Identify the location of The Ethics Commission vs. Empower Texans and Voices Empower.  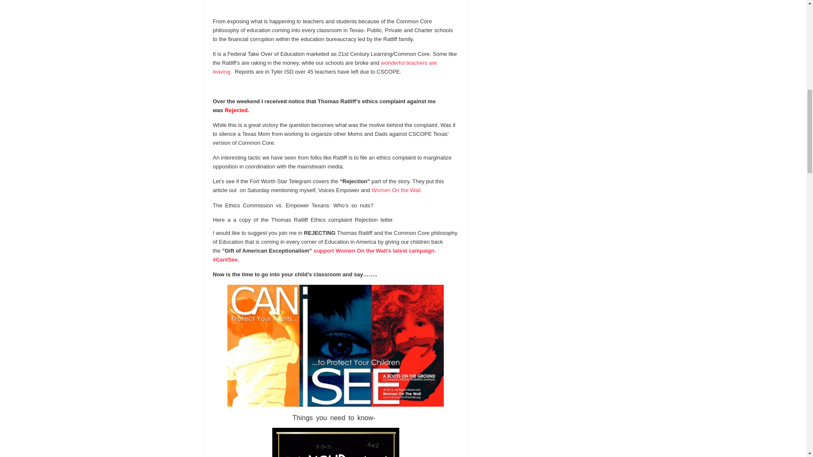
(293, 205).